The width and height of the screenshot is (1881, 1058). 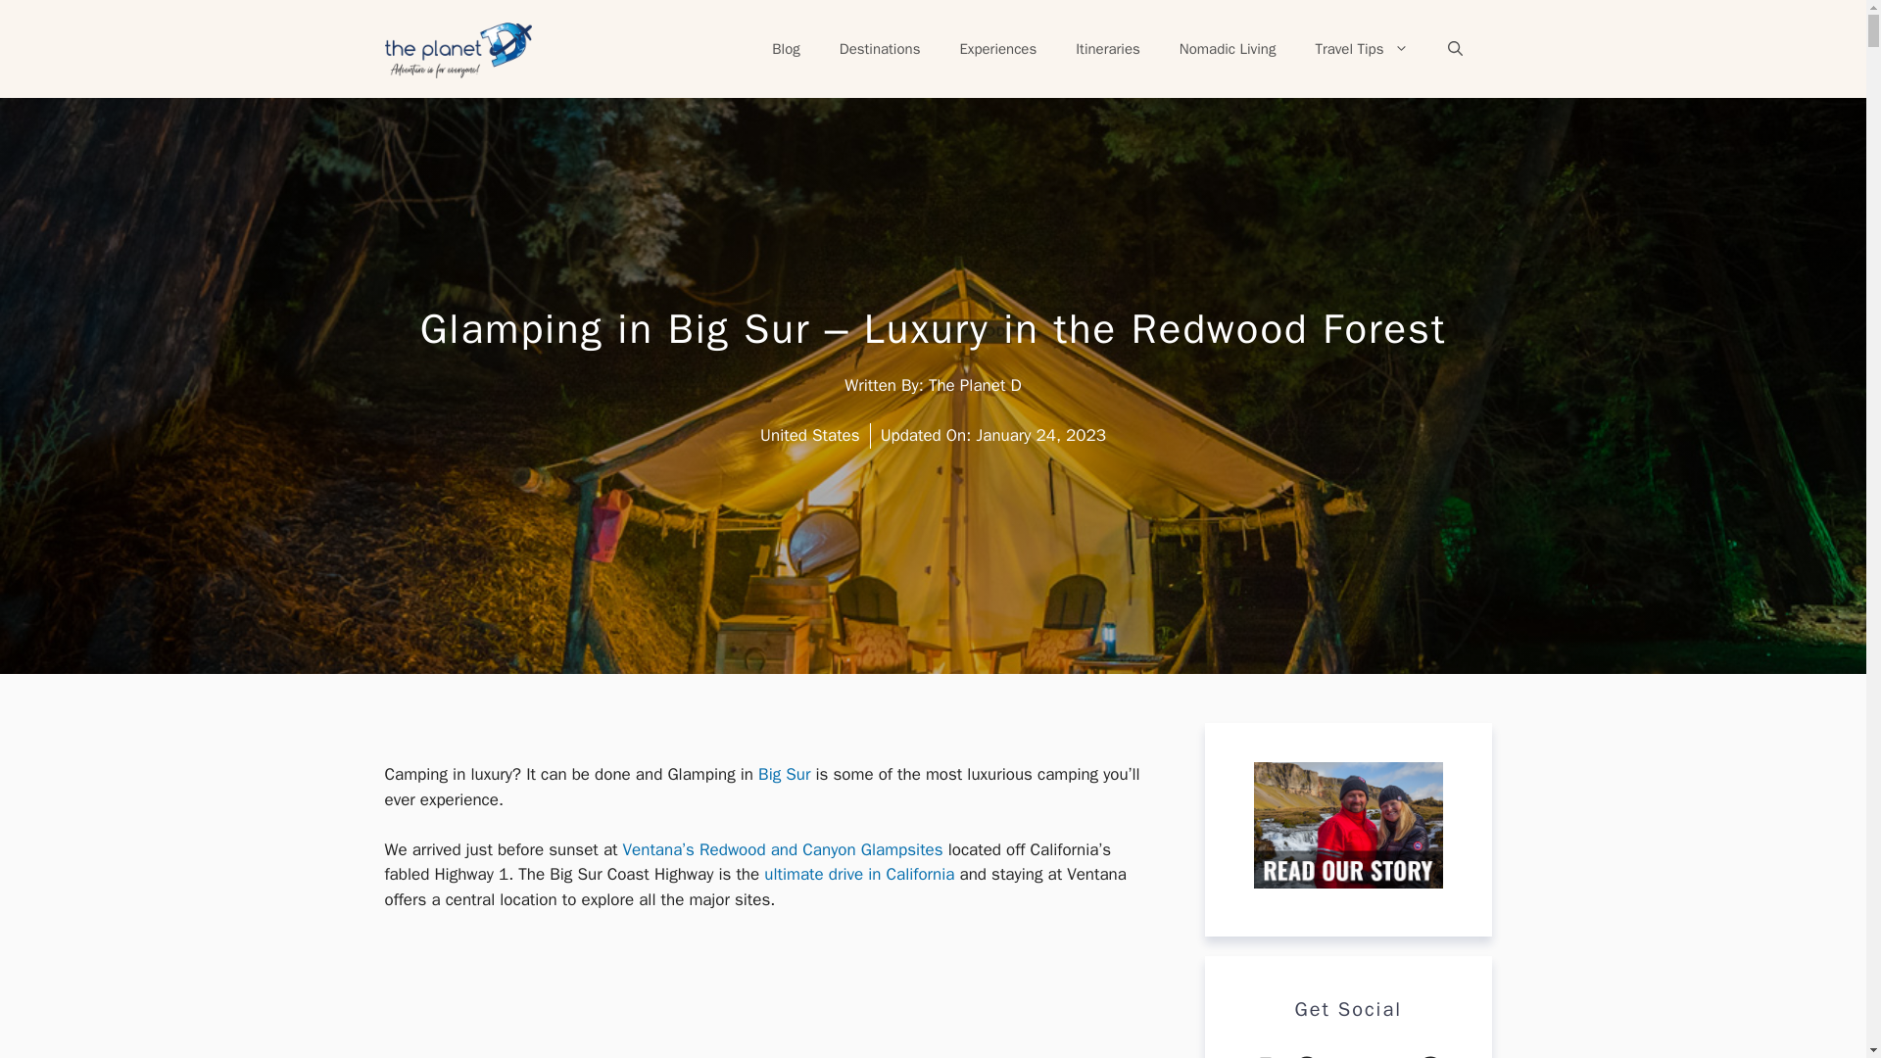 What do you see at coordinates (784, 774) in the screenshot?
I see `Big Sur` at bounding box center [784, 774].